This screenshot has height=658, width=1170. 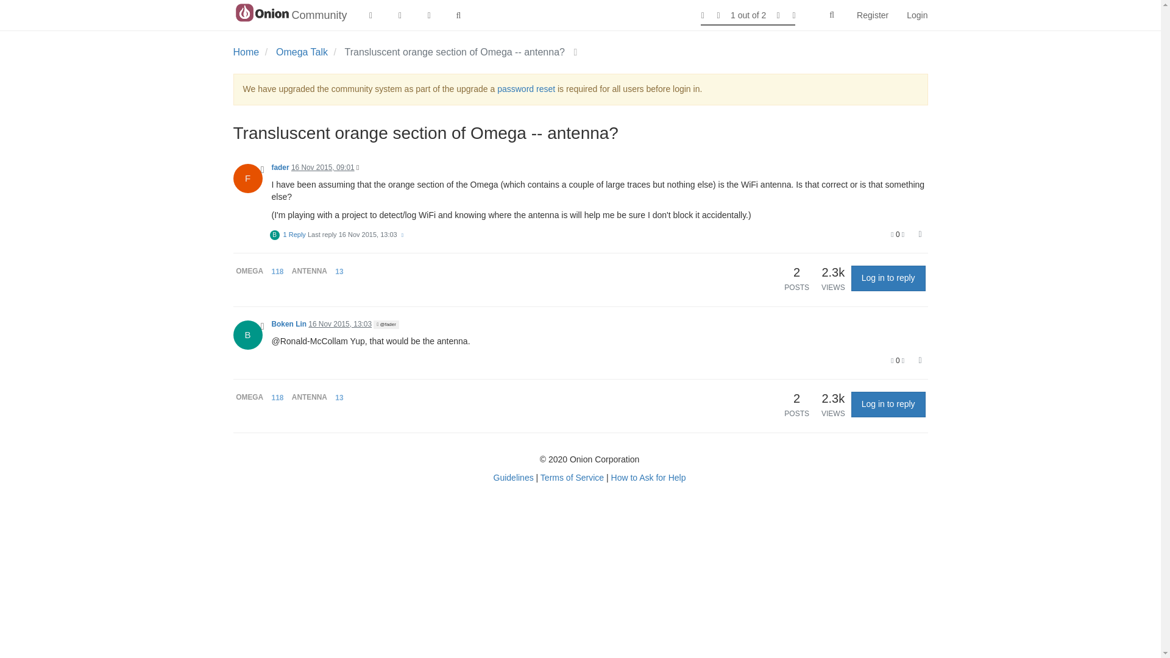 I want to click on password reset, so click(x=526, y=89).